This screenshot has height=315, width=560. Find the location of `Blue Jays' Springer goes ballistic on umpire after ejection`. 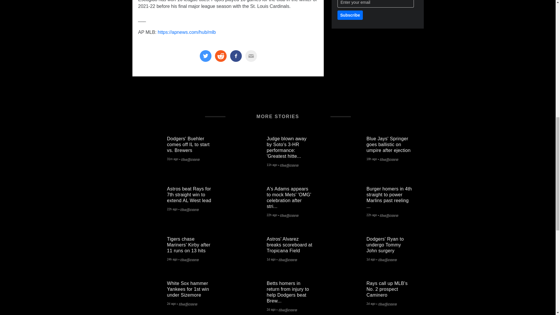

Blue Jays' Springer goes ballistic on umpire after ejection is located at coordinates (349, 149).